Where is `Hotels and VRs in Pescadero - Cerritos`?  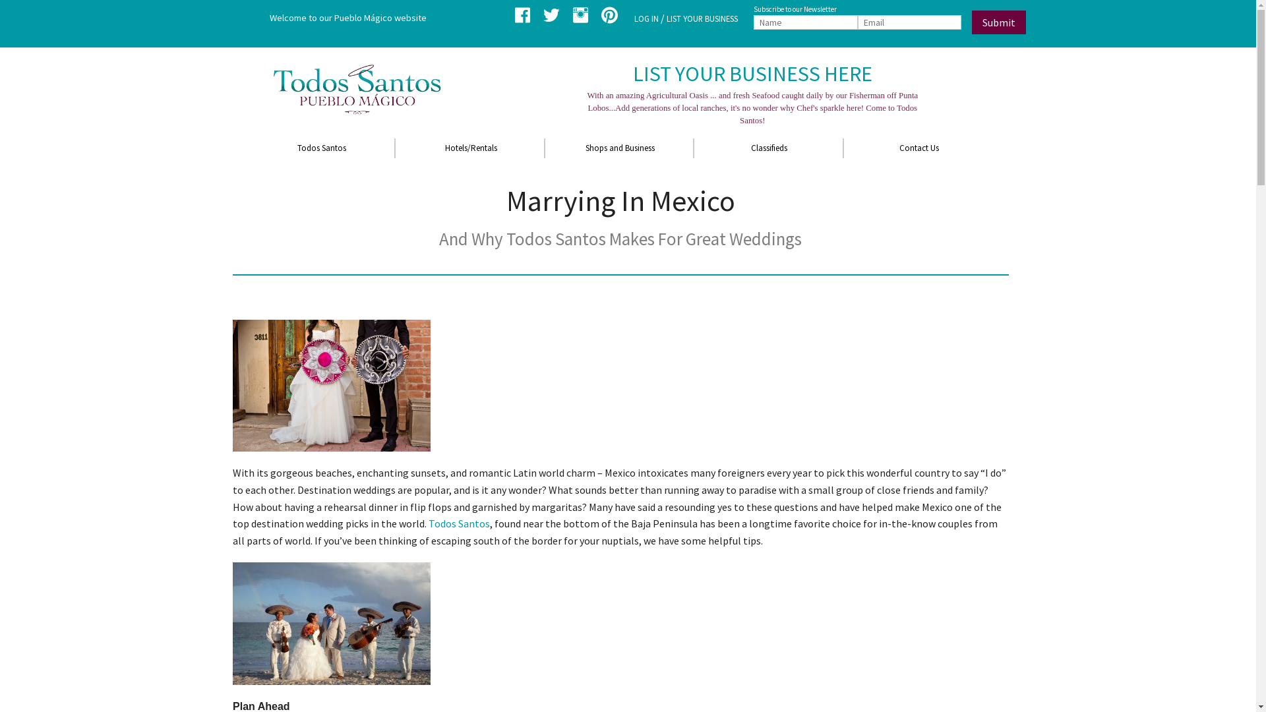
Hotels and VRs in Pescadero - Cerritos is located at coordinates (471, 210).